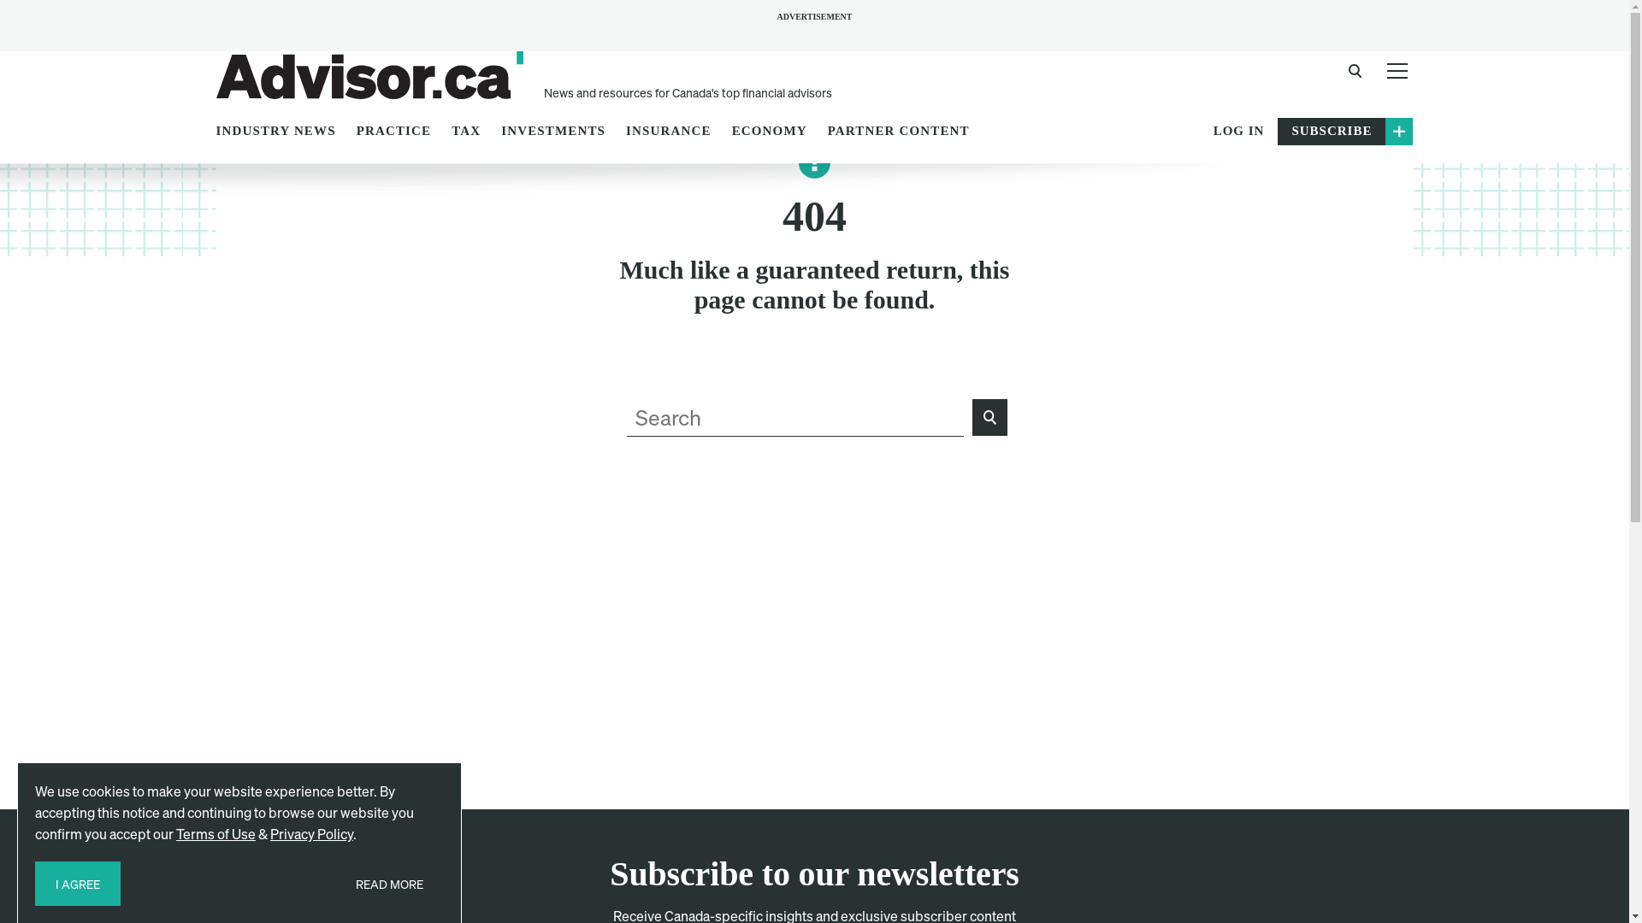  What do you see at coordinates (393, 133) in the screenshot?
I see `PRACTICE` at bounding box center [393, 133].